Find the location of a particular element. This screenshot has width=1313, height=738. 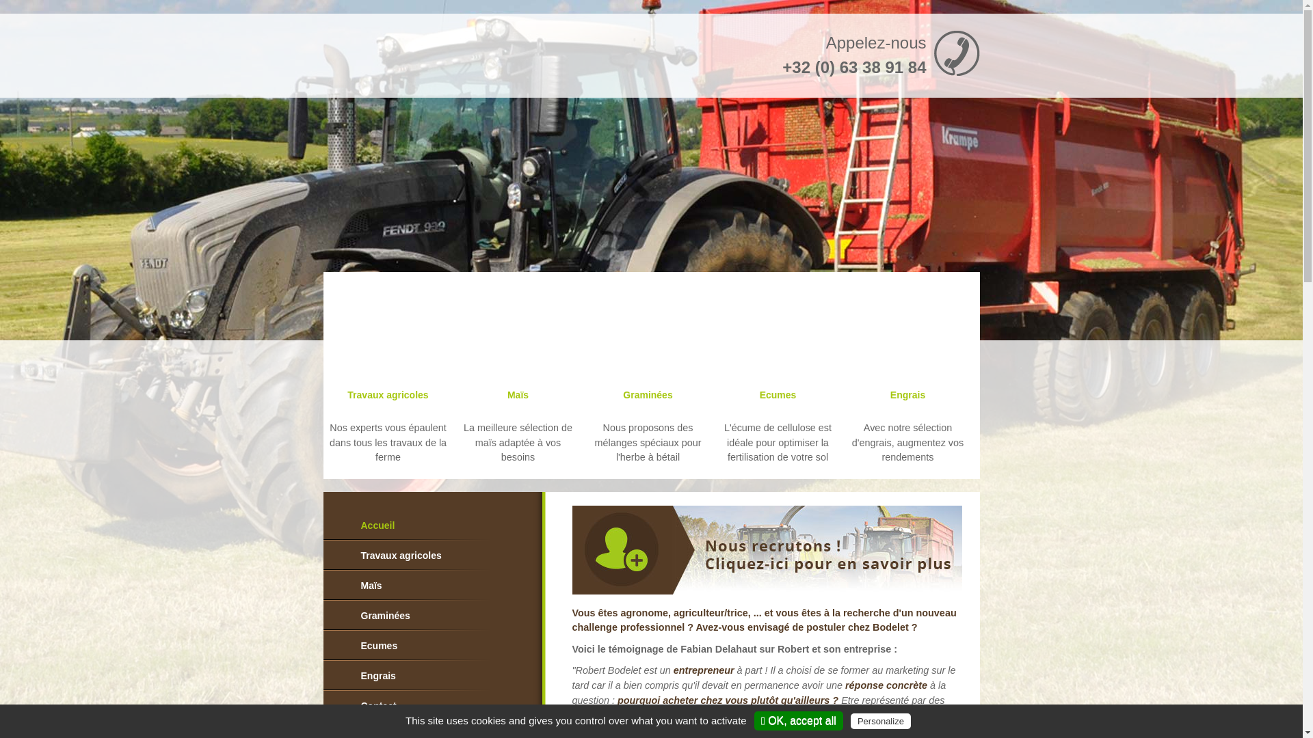

+32 (0) 63 38 91 84 is located at coordinates (854, 67).